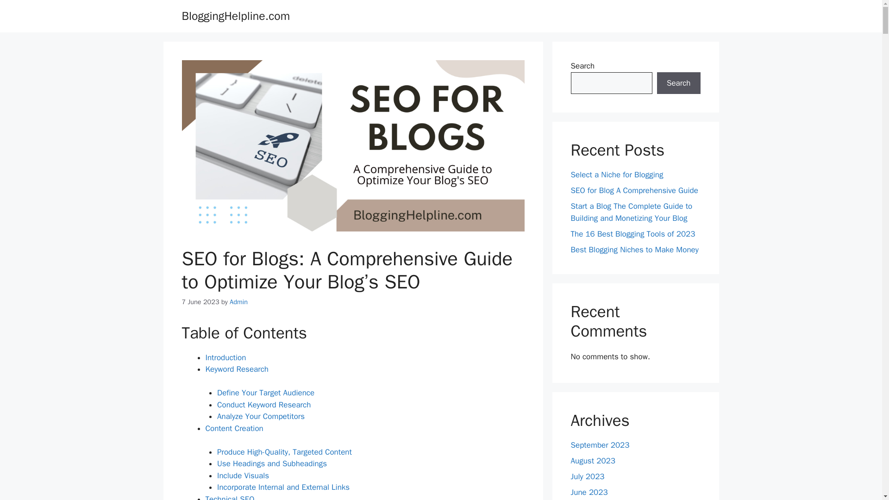 The width and height of the screenshot is (889, 500). Describe the element at coordinates (632, 233) in the screenshot. I see `The 16 Best Blogging Tools of 2023` at that location.